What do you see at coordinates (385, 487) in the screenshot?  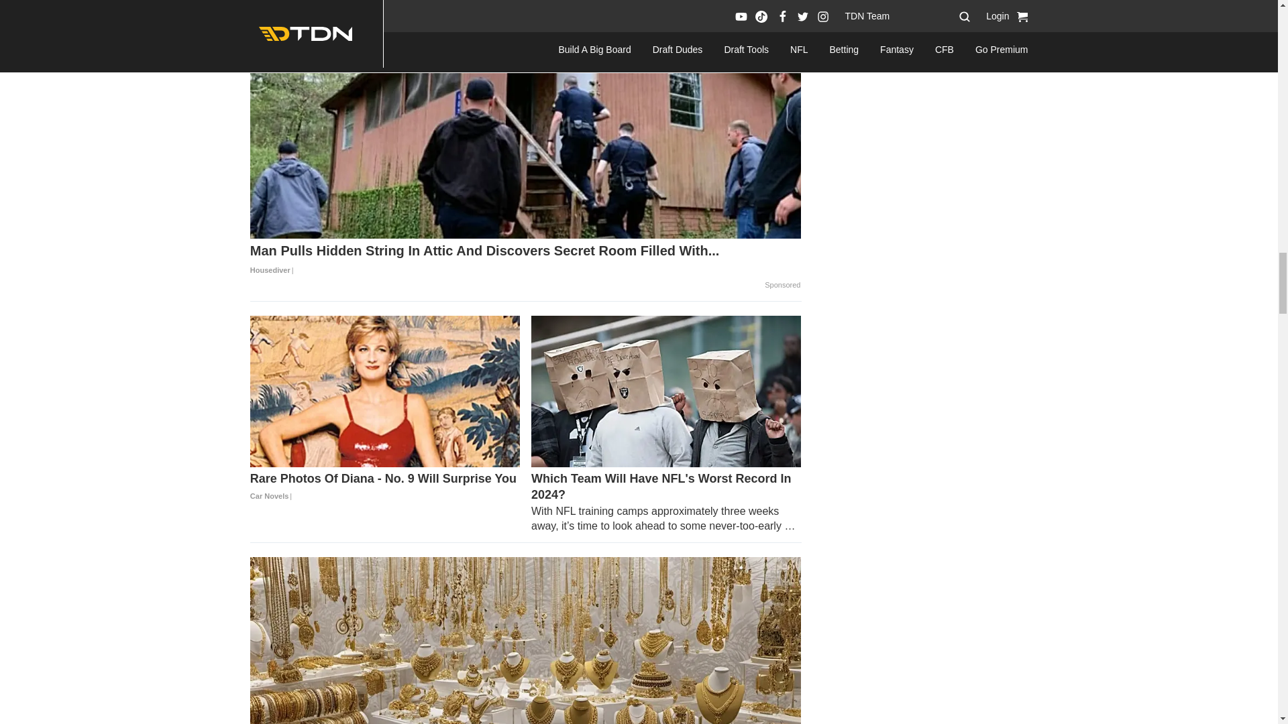 I see `Rare Photos Of Diana - No. 9 Will Surprise You` at bounding box center [385, 487].